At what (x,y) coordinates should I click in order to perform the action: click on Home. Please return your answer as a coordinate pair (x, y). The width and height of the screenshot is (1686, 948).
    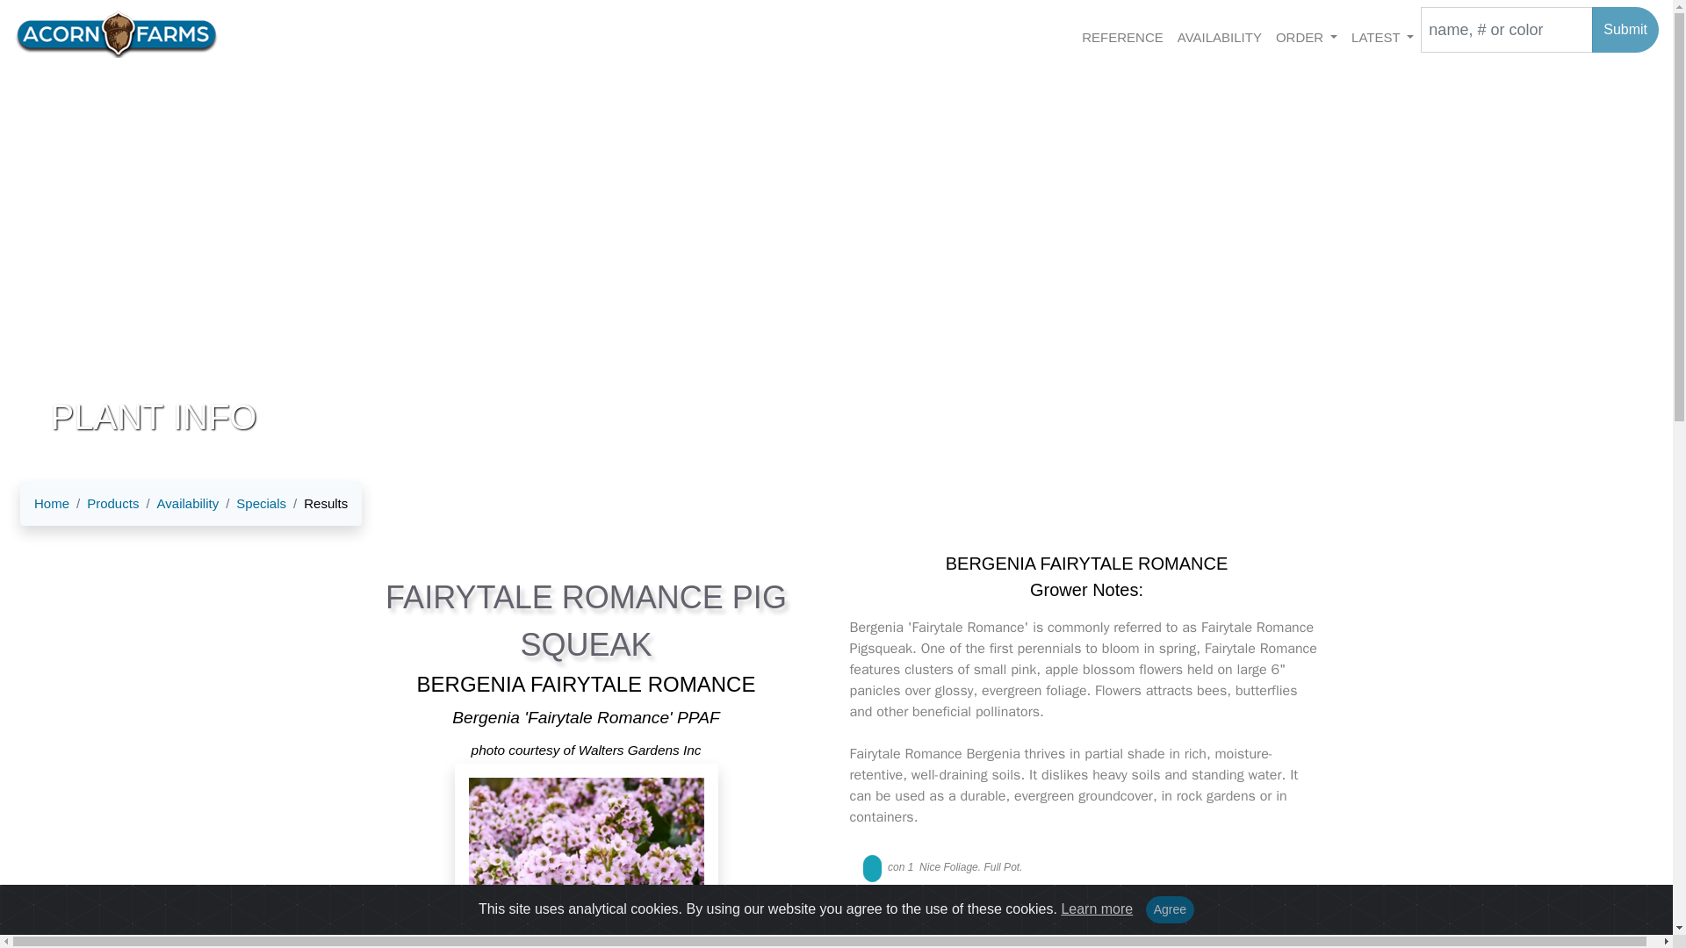
    Looking at the image, I should click on (51, 504).